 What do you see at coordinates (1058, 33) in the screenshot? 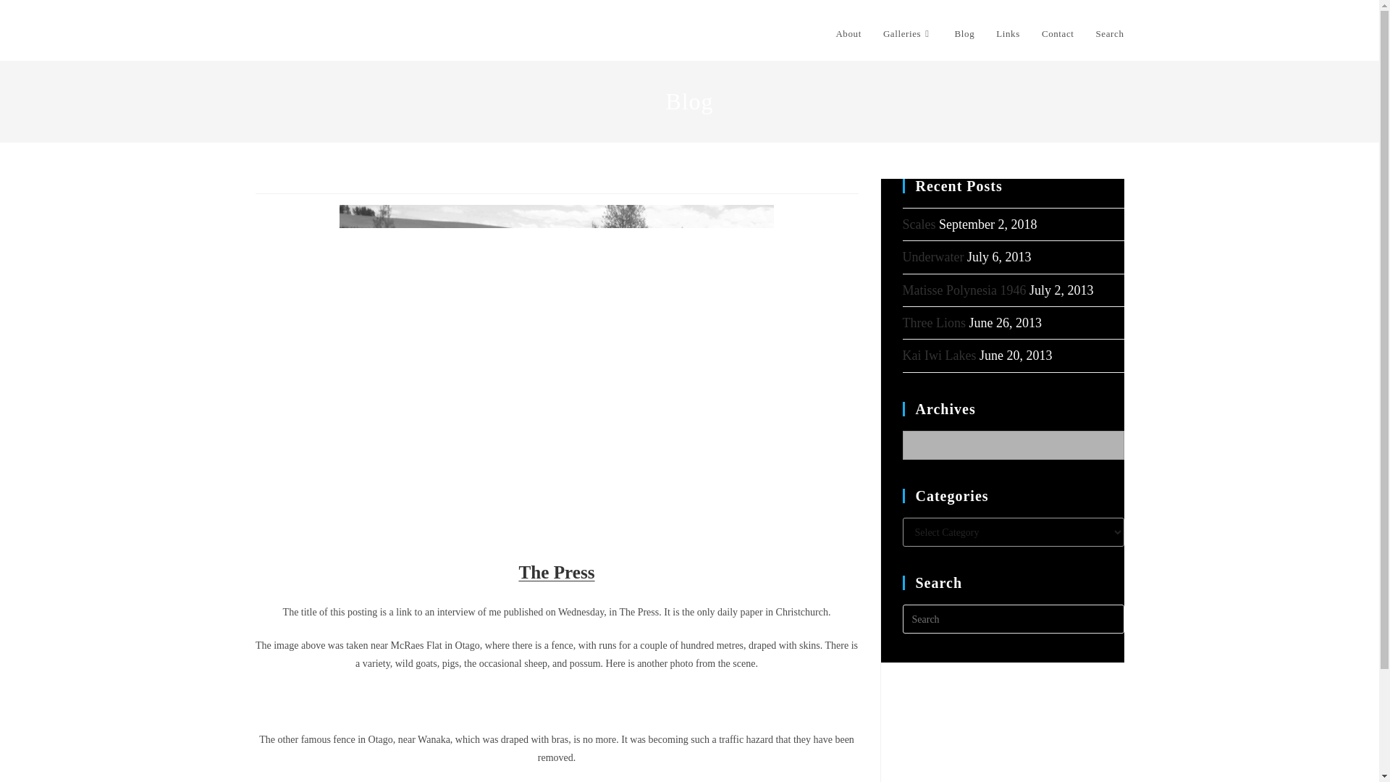
I see `Contact` at bounding box center [1058, 33].